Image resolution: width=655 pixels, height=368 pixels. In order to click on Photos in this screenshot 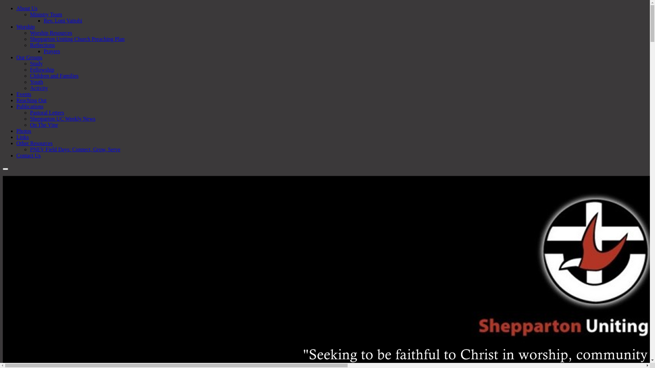, I will do `click(24, 131)`.